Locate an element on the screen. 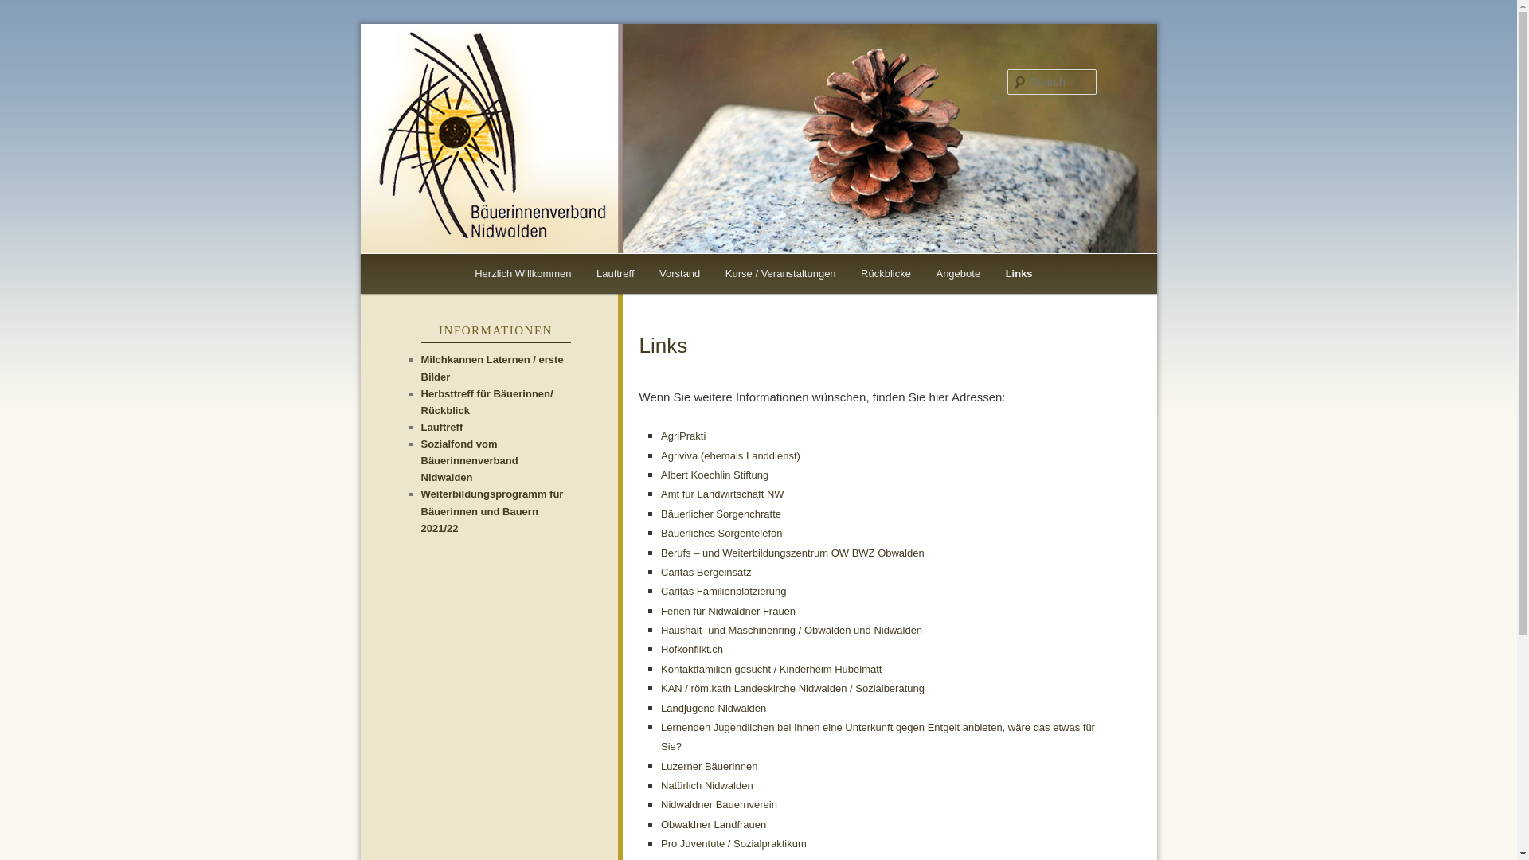 The width and height of the screenshot is (1529, 860). Haushalt- und Maschinenring / Obwalden und Nidwalden is located at coordinates (792, 631).